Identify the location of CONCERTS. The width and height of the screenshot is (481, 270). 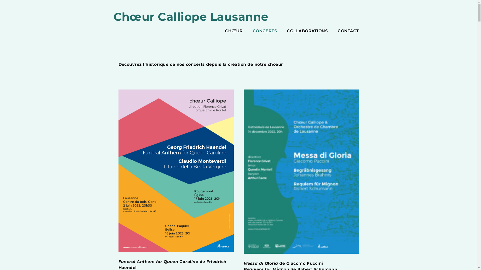
(265, 31).